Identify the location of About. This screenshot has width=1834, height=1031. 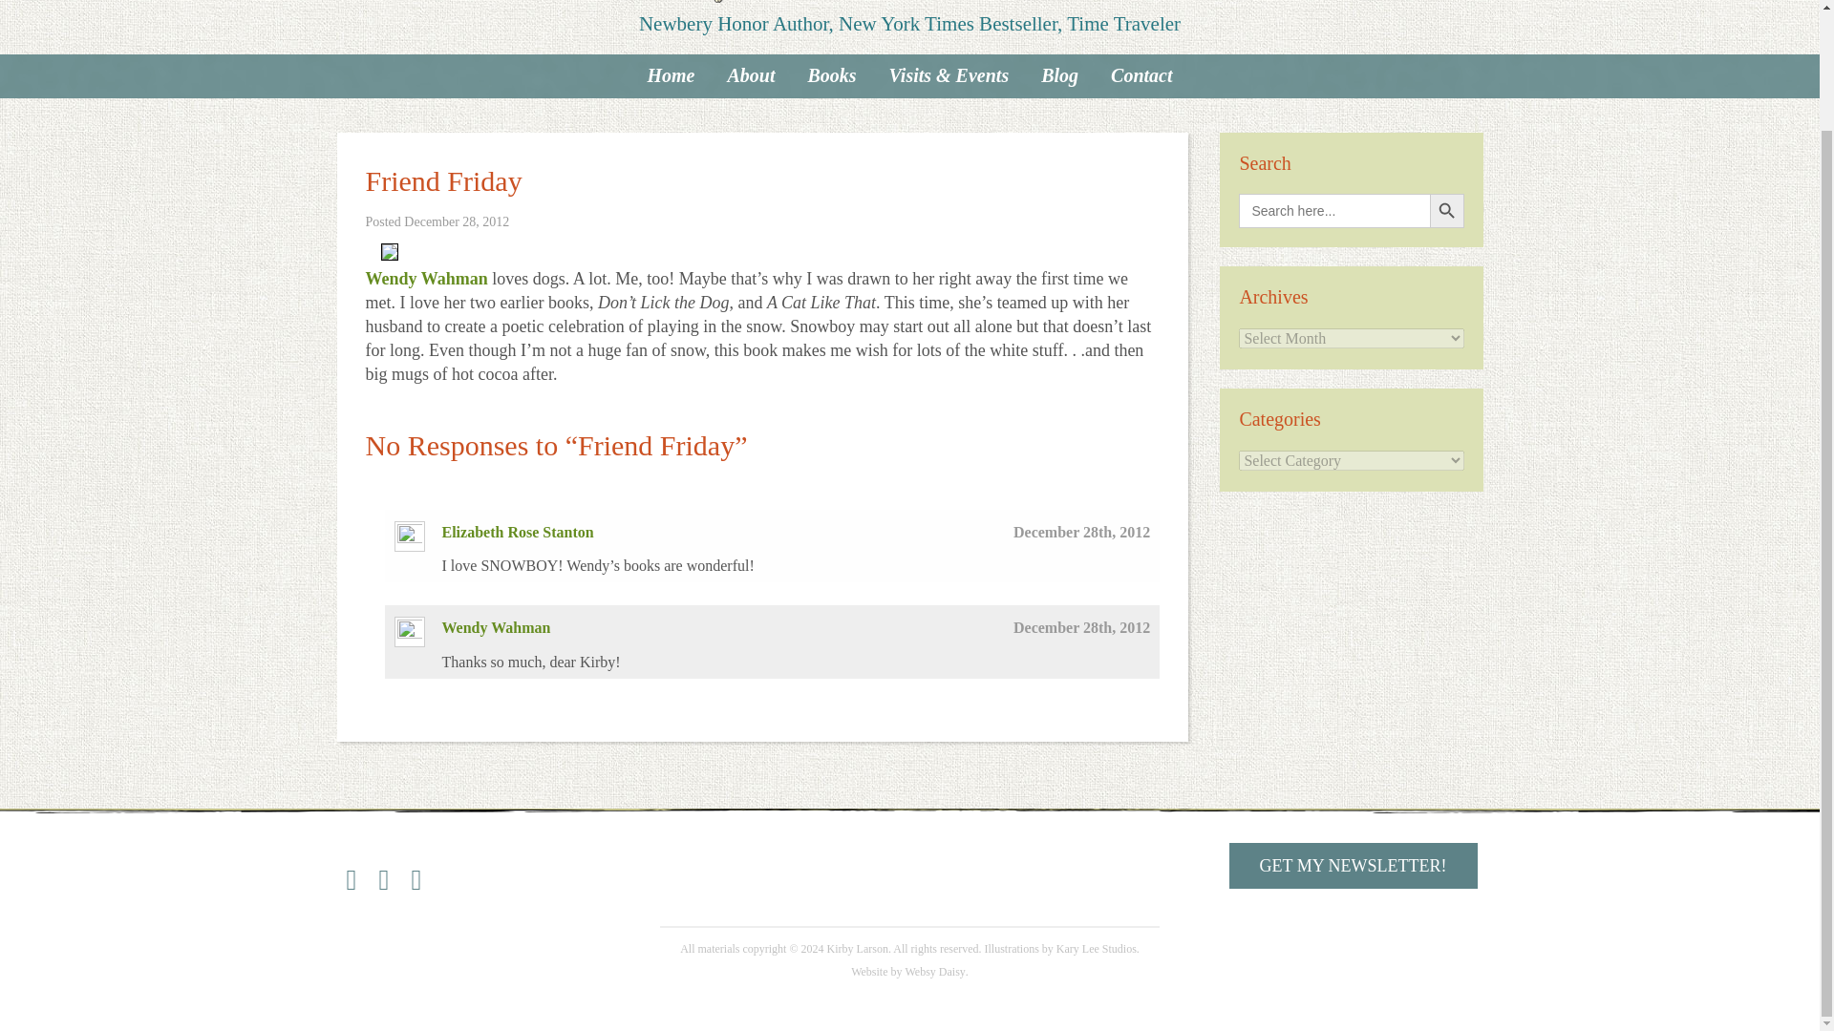
(751, 75).